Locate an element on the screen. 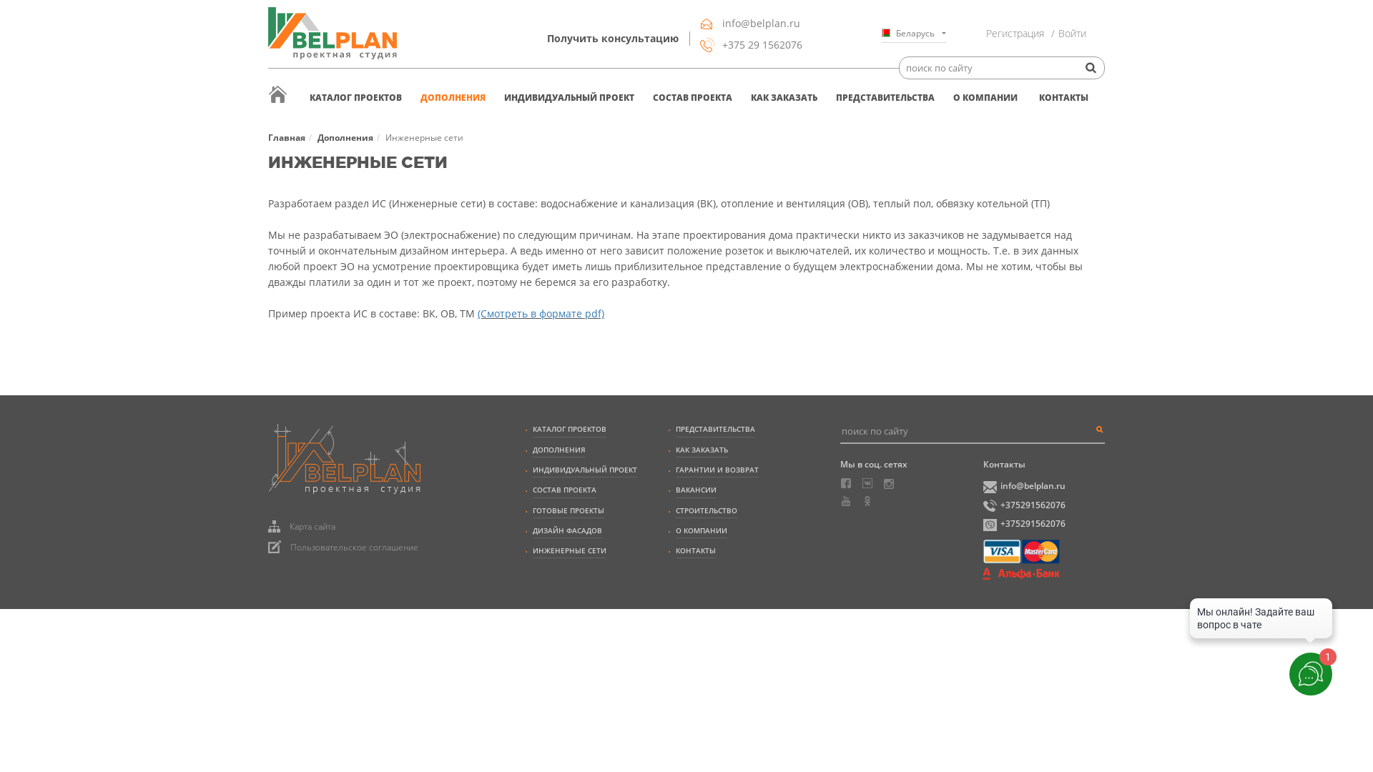  amoCRM Live Chat is located at coordinates (1261, 622).